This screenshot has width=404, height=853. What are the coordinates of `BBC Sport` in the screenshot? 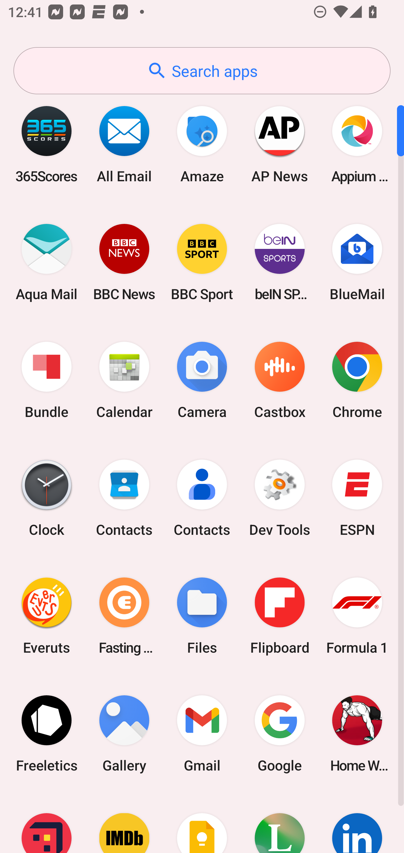 It's located at (202, 262).